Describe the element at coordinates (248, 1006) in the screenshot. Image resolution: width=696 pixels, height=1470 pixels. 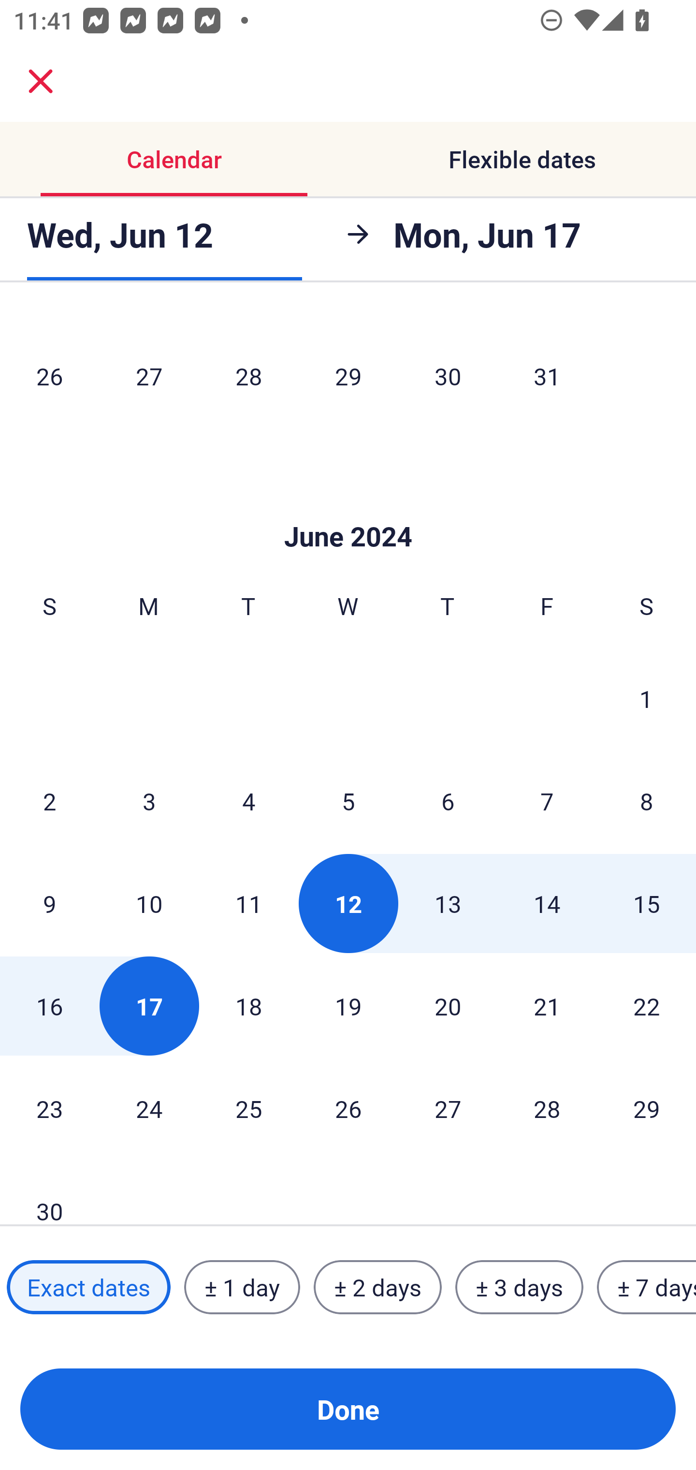
I see `18 Tuesday, June 18, 2024` at that location.